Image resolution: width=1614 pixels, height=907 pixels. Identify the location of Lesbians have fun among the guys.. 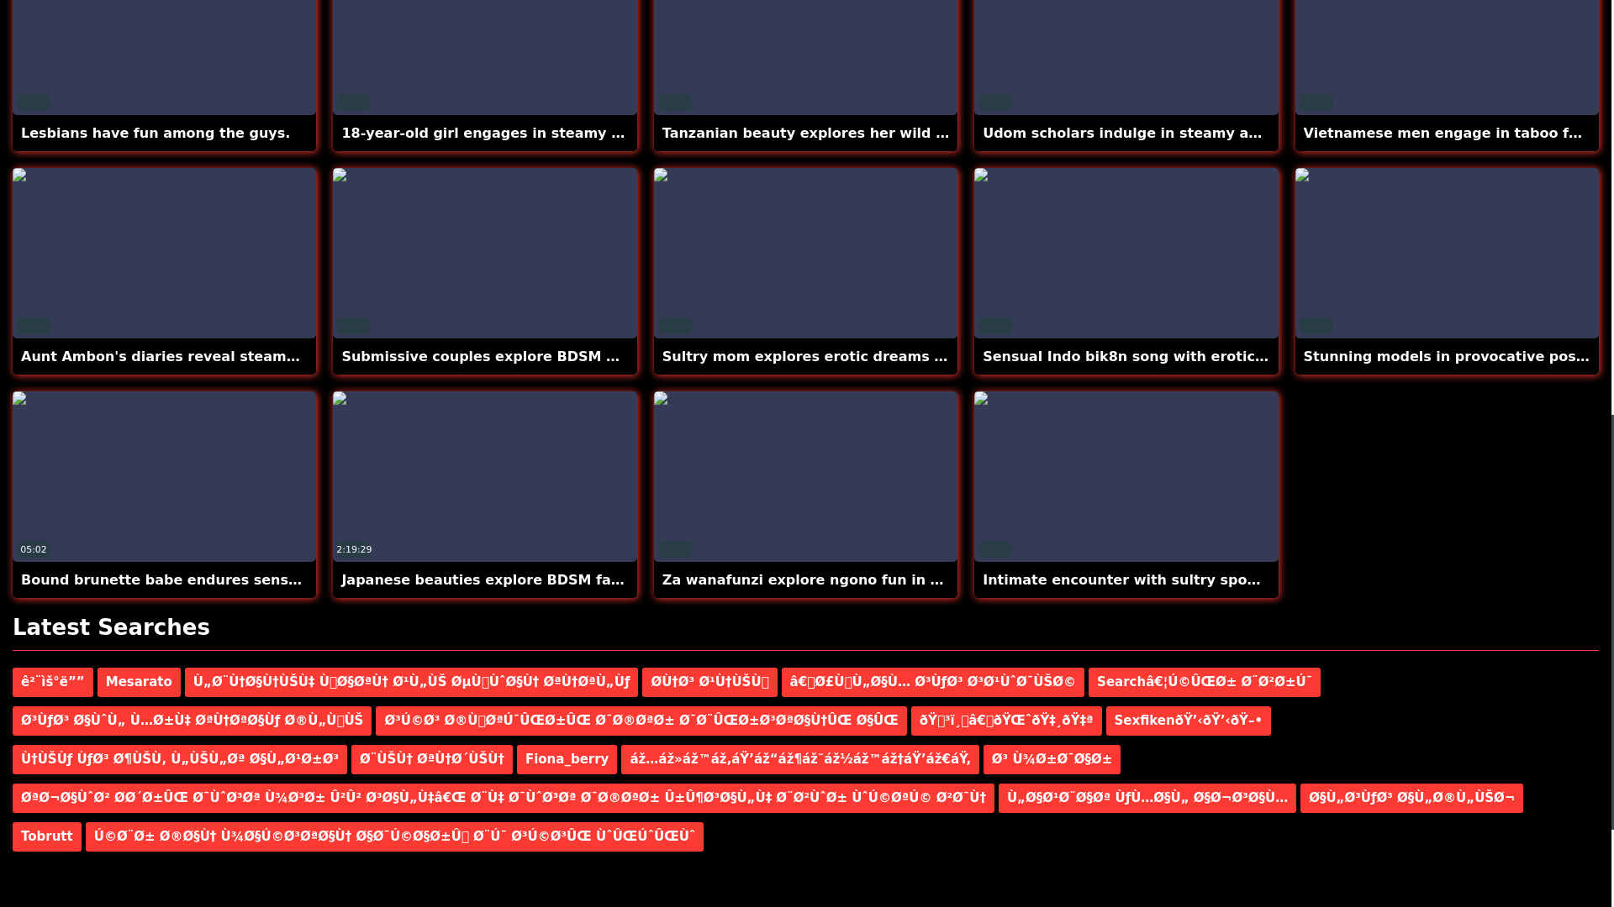
(165, 57).